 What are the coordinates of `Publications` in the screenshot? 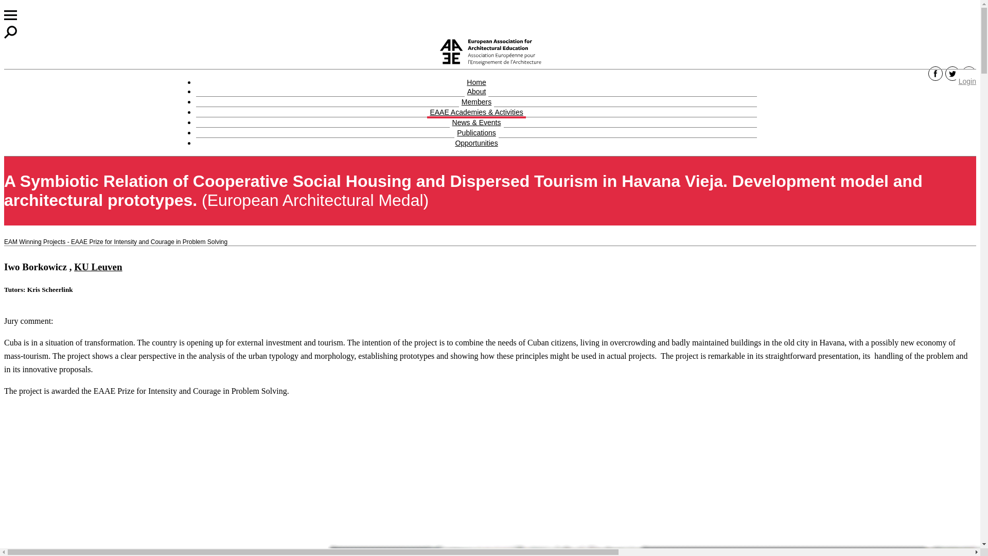 It's located at (477, 134).